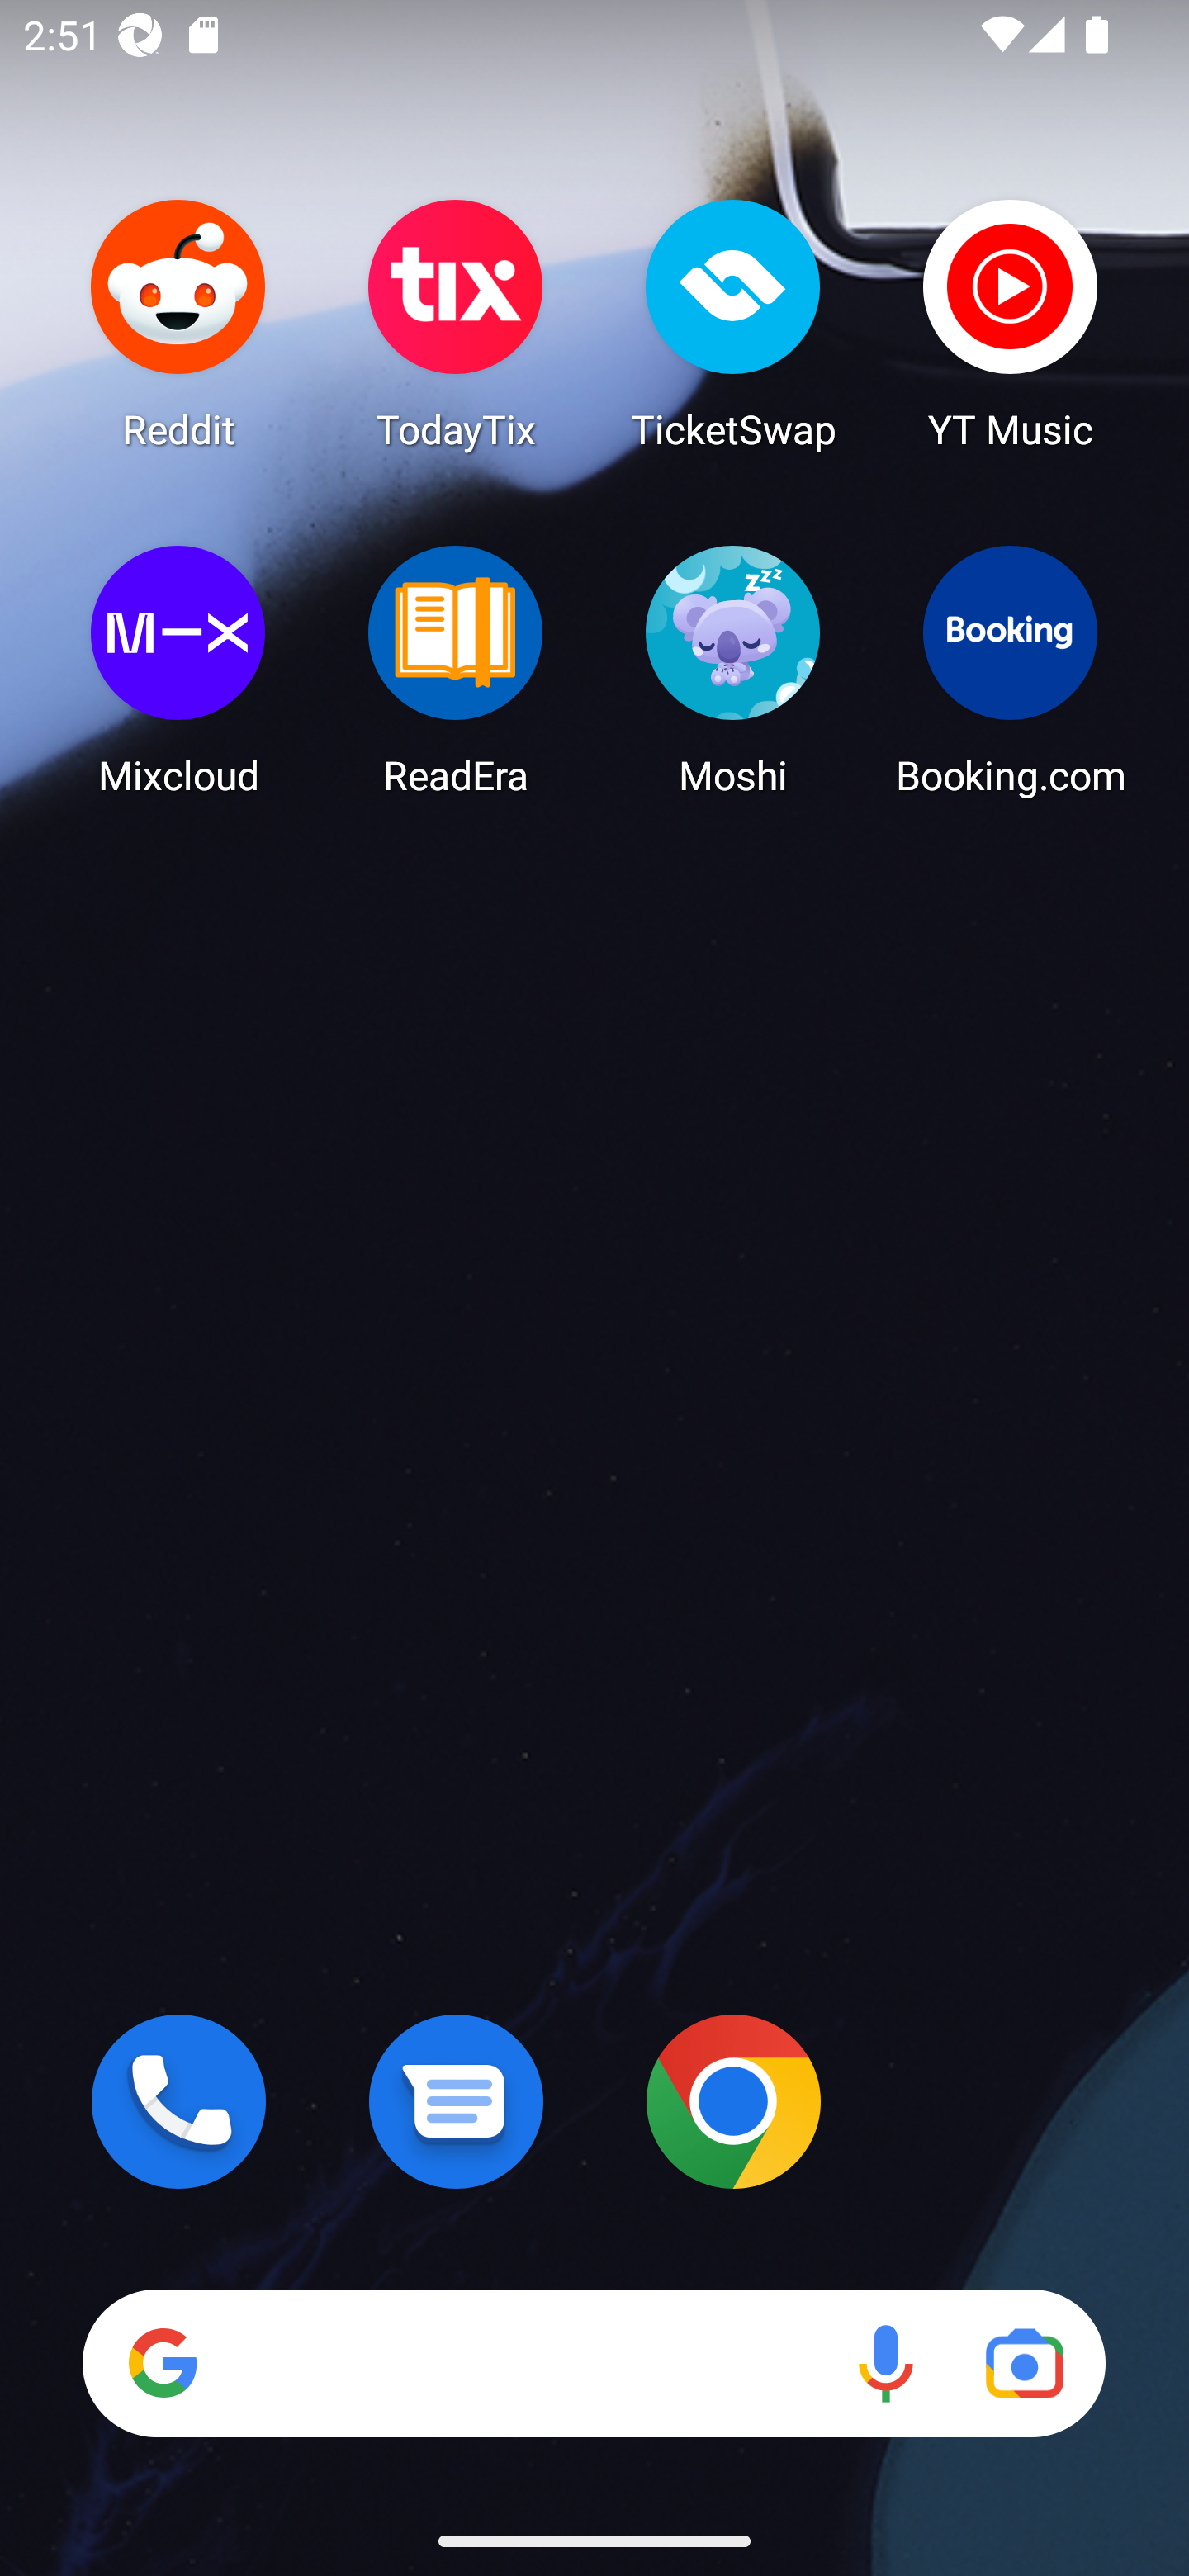 The width and height of the screenshot is (1189, 2576). Describe the element at coordinates (456, 324) in the screenshot. I see `TodayTix` at that location.